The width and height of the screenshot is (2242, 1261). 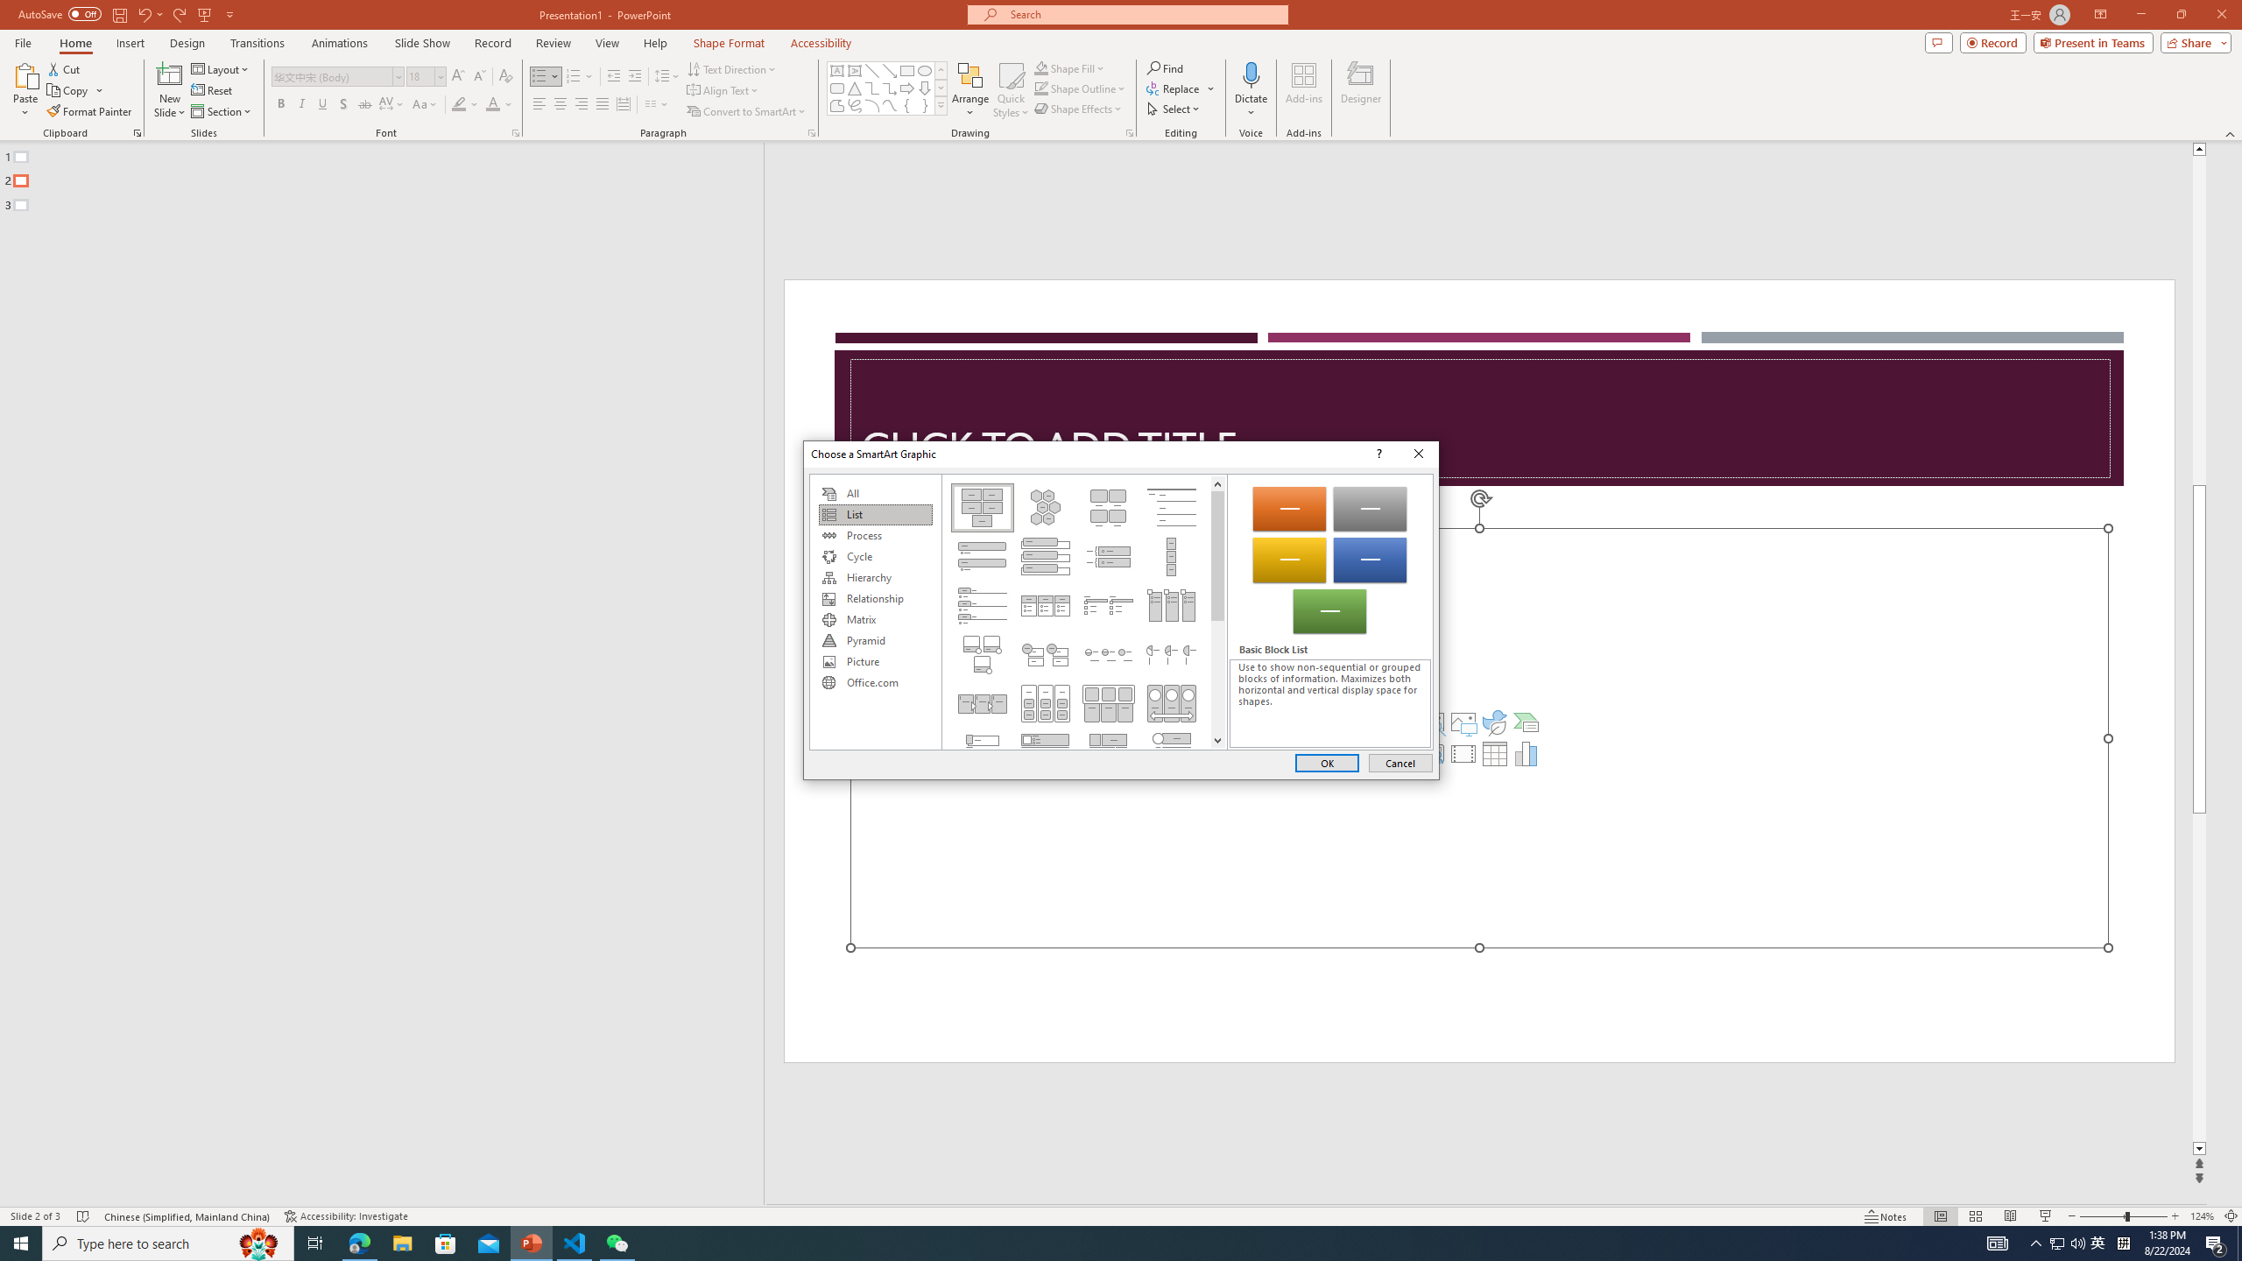 I want to click on Reset, so click(x=213, y=91).